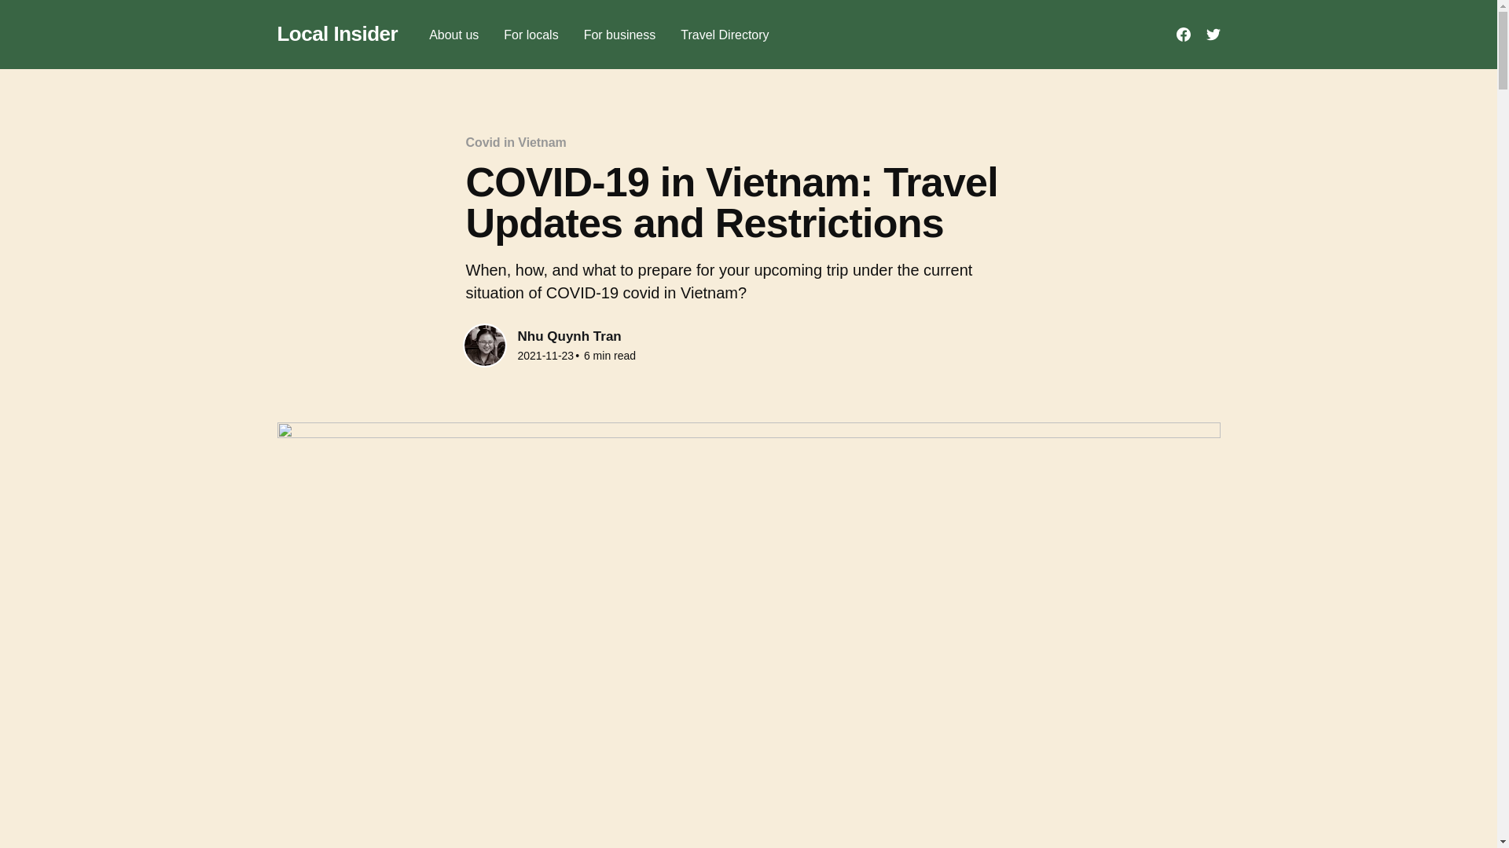  I want to click on Covid in Vietnam, so click(516, 142).